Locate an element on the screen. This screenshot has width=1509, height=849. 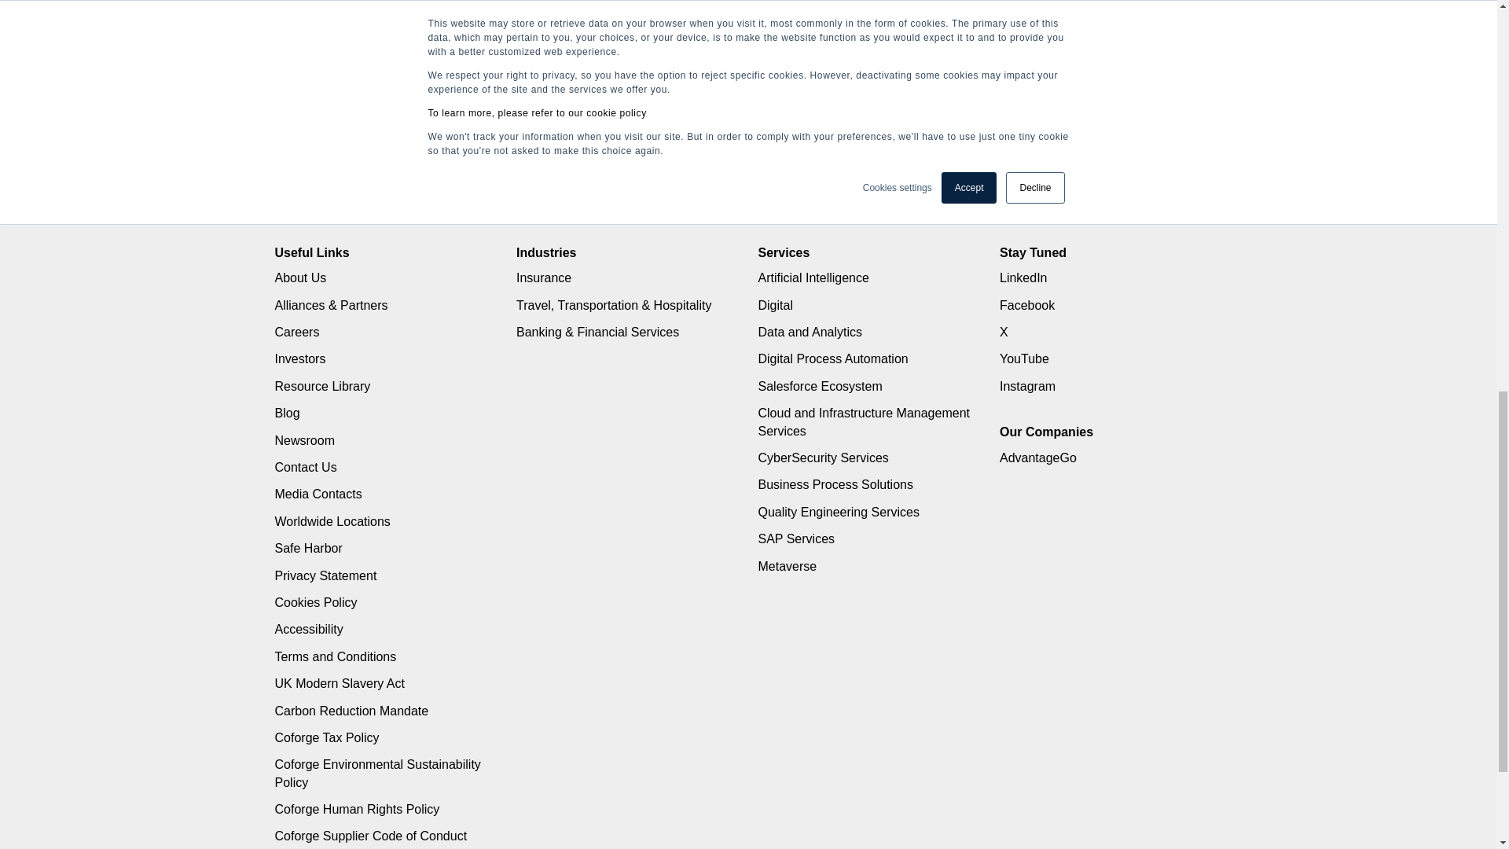
Instagram is located at coordinates (1026, 386).